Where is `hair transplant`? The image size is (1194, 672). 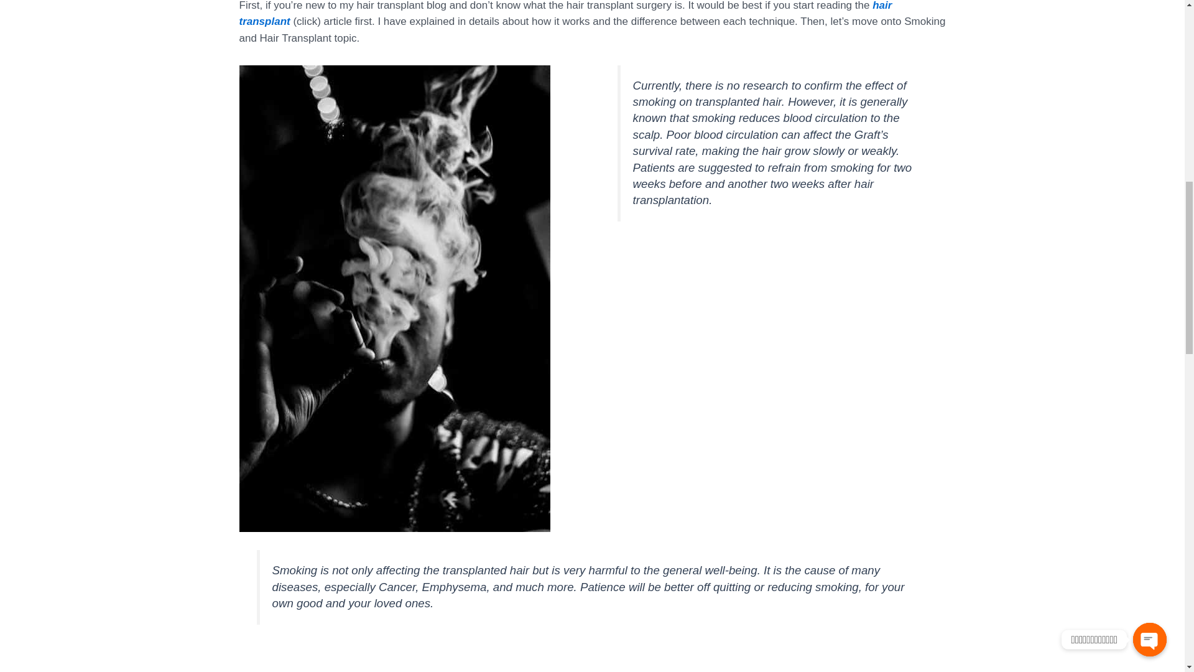 hair transplant is located at coordinates (565, 14).